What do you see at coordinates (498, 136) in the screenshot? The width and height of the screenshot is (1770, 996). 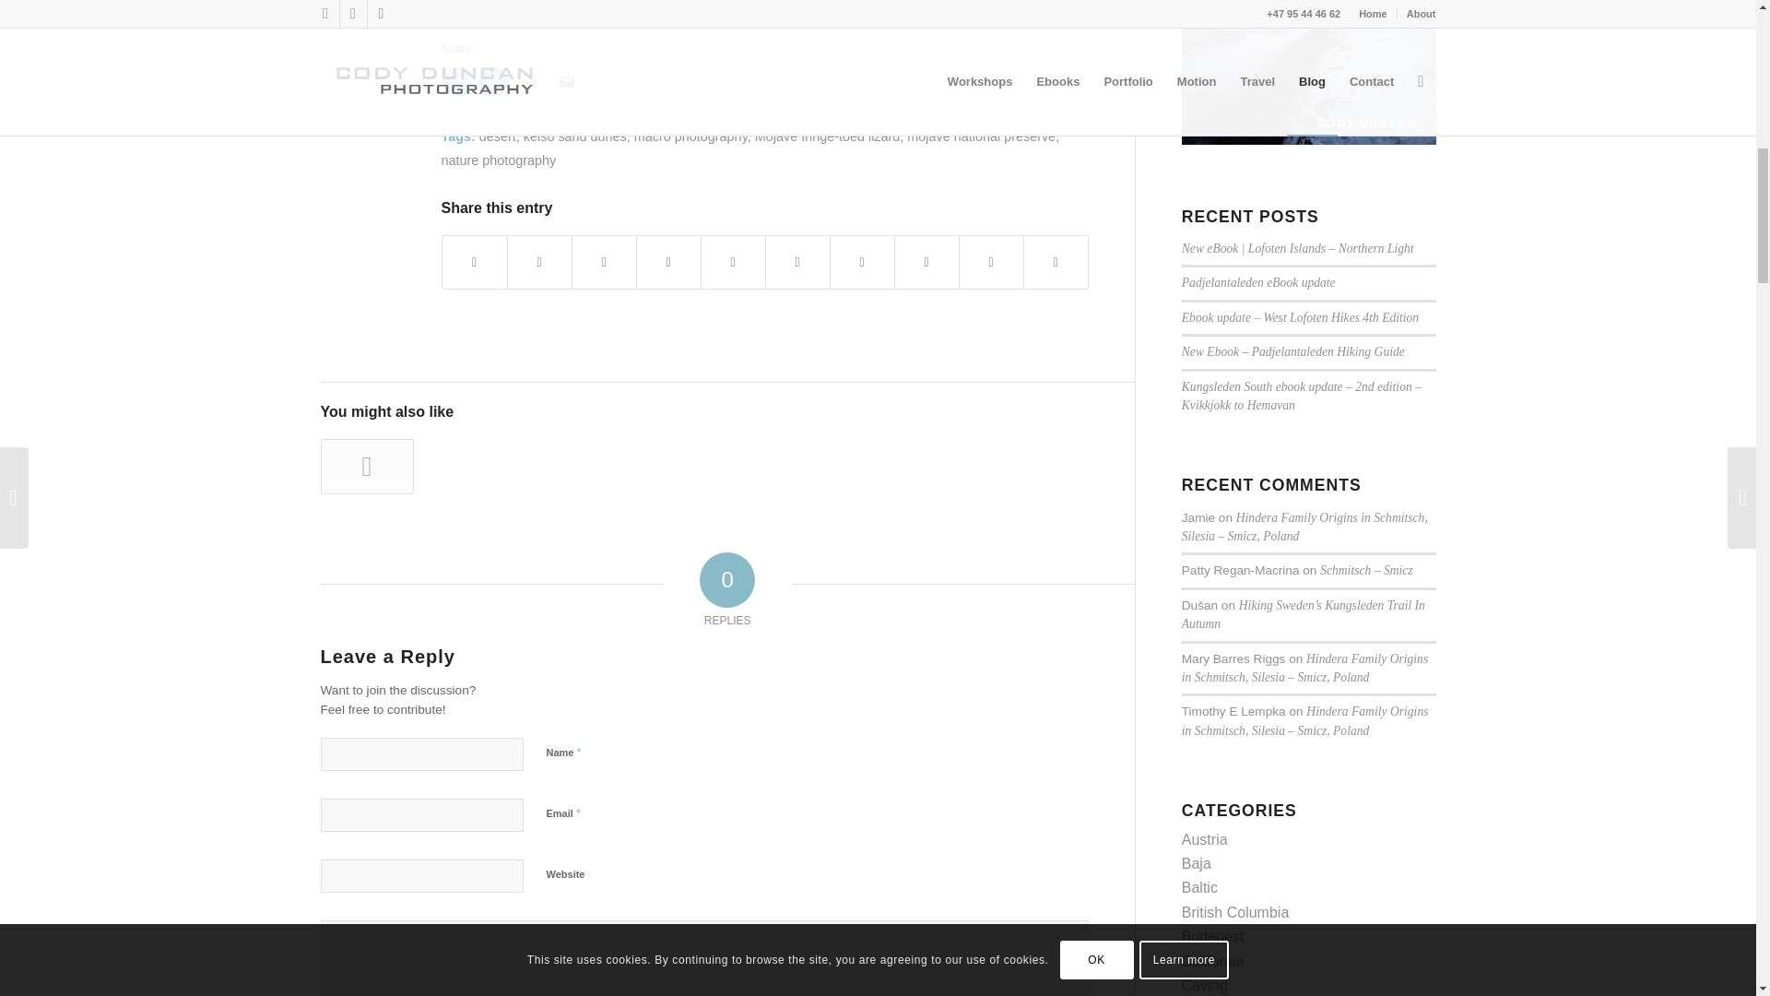 I see `desert` at bounding box center [498, 136].